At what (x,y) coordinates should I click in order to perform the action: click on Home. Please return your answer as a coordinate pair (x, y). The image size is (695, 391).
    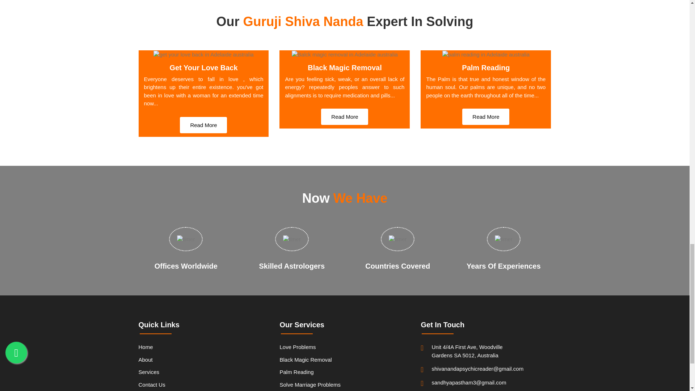
    Looking at the image, I should click on (203, 349).